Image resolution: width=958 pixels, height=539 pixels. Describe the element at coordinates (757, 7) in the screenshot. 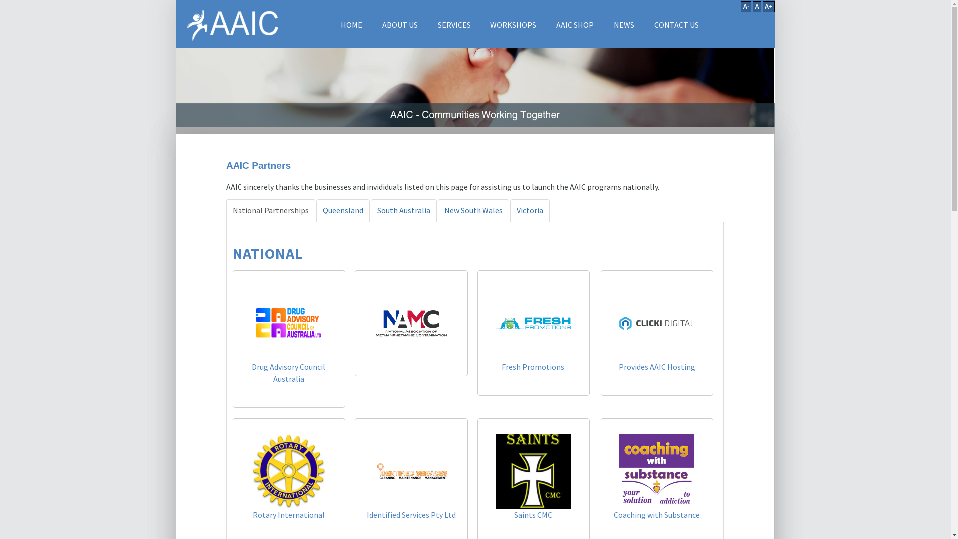

I see `A` at that location.